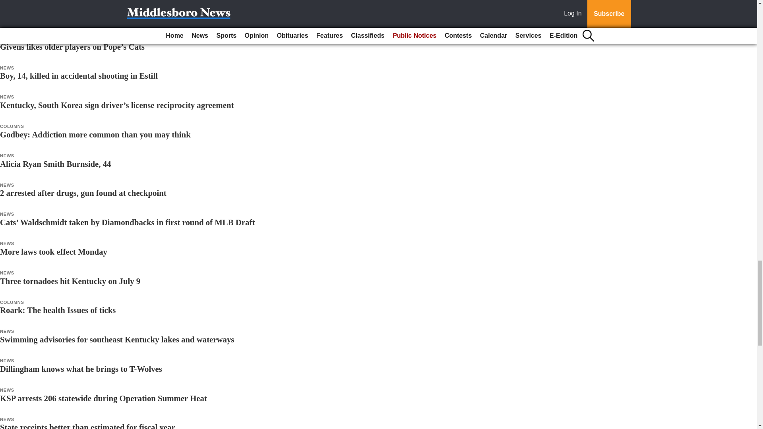 This screenshot has height=429, width=763. I want to click on Alicia Ryan Smith Burnside, 44, so click(56, 164).